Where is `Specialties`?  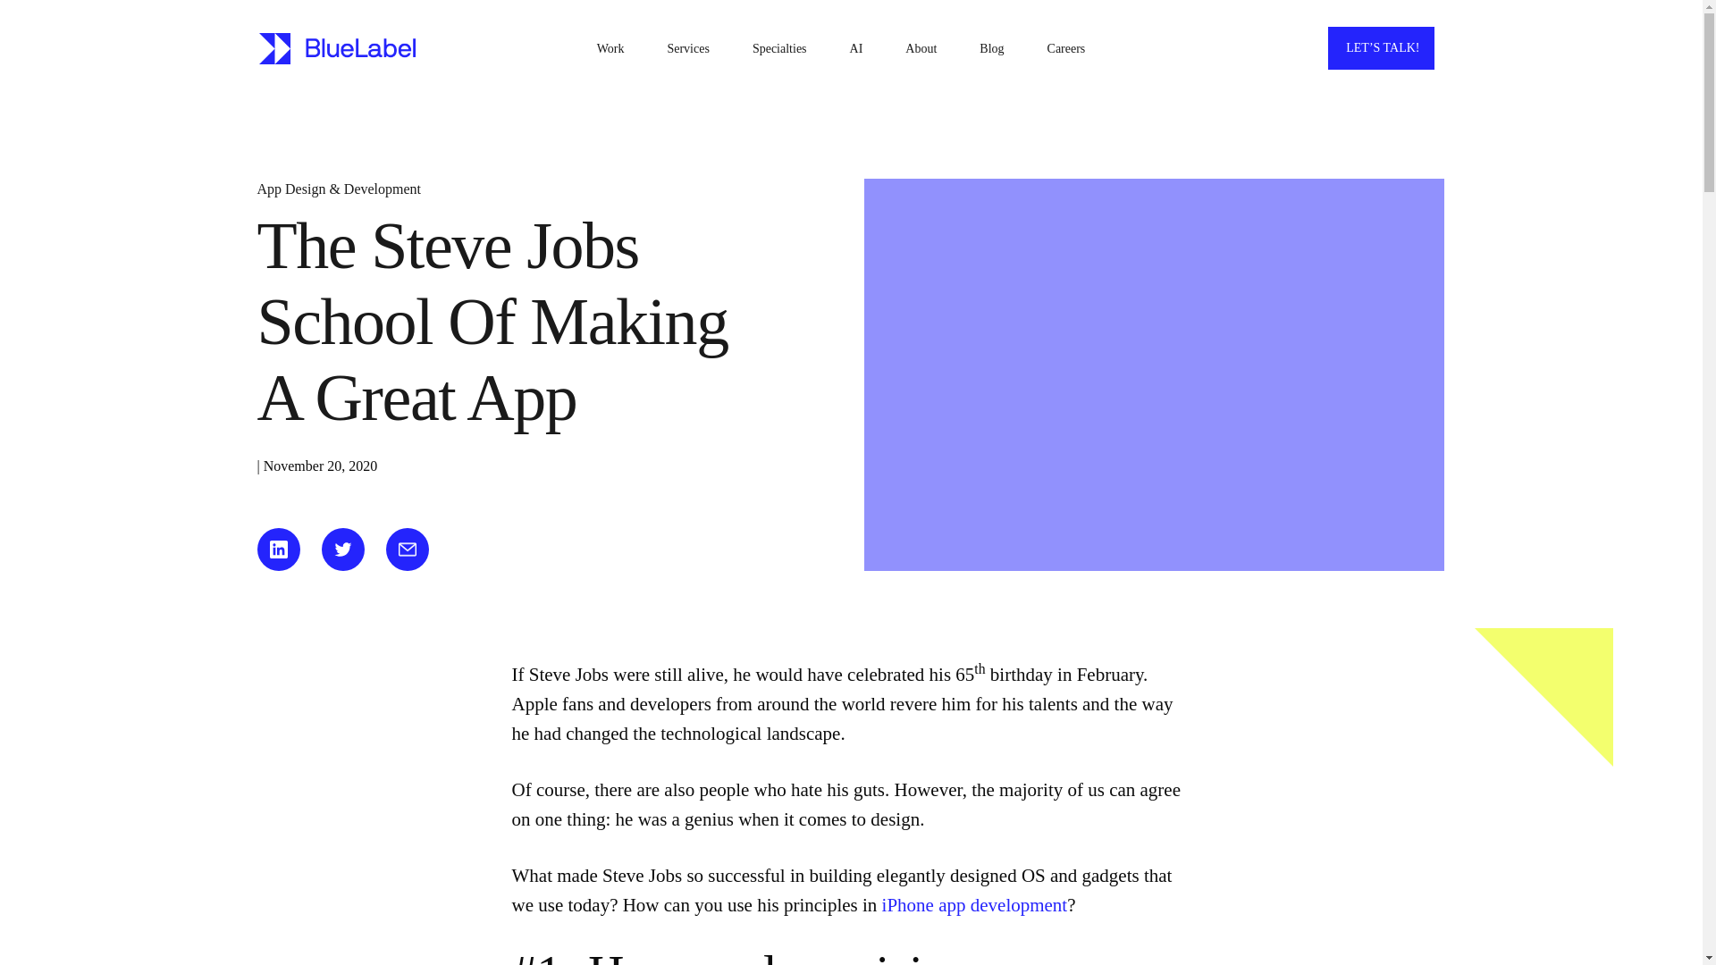
Specialties is located at coordinates (779, 48).